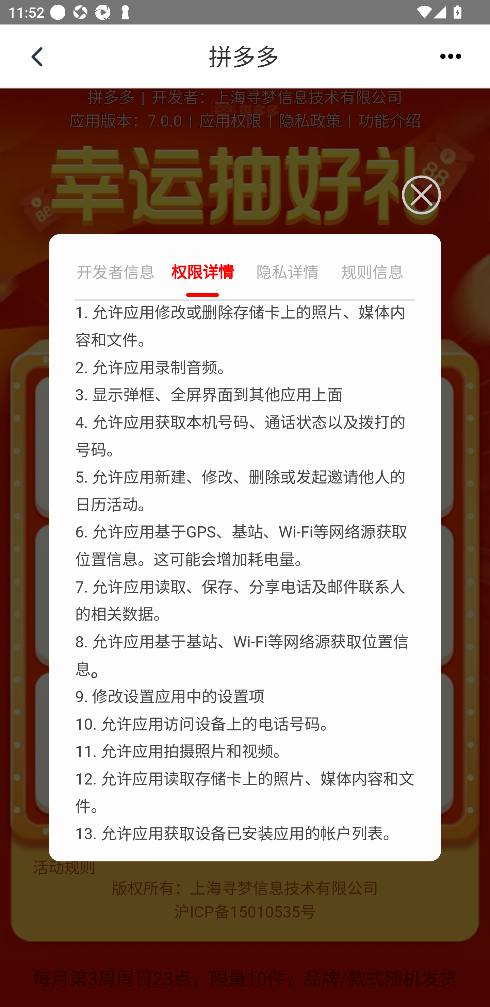 The height and width of the screenshot is (1007, 490). I want to click on 更多, so click(451, 56).